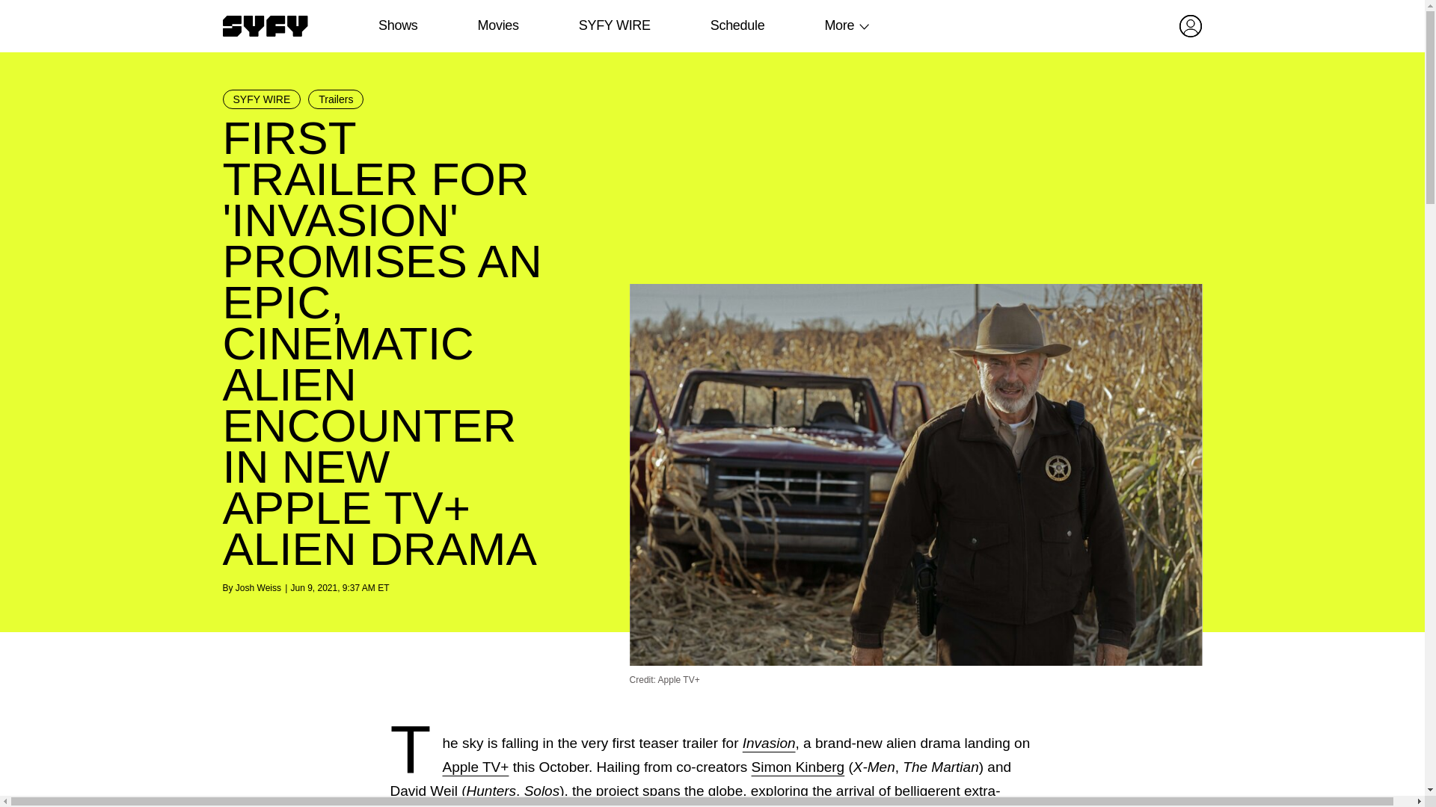 The width and height of the screenshot is (1436, 807). I want to click on Shows, so click(398, 25).